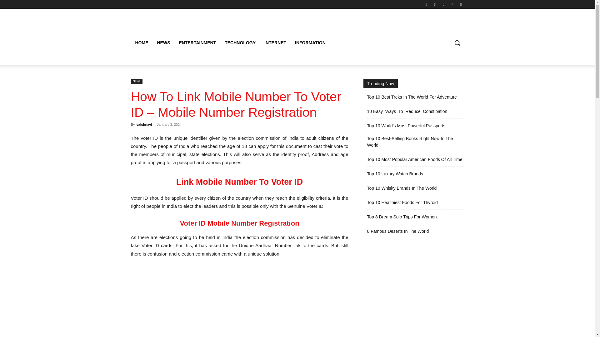  Describe the element at coordinates (197, 42) in the screenshot. I see `ENTERTAINMENT` at that location.